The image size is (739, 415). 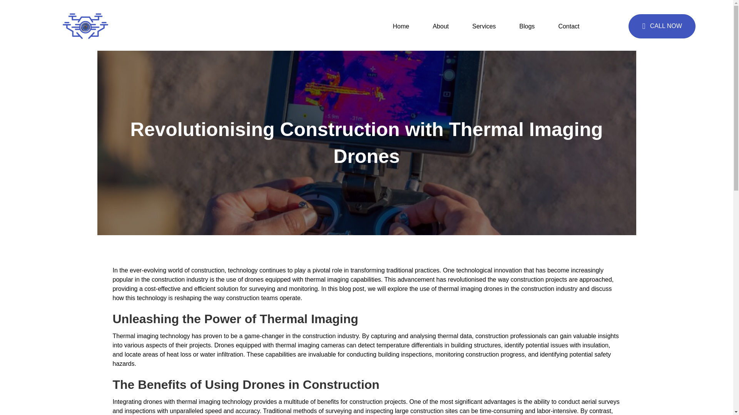 What do you see at coordinates (568, 26) in the screenshot?
I see `Contact` at bounding box center [568, 26].